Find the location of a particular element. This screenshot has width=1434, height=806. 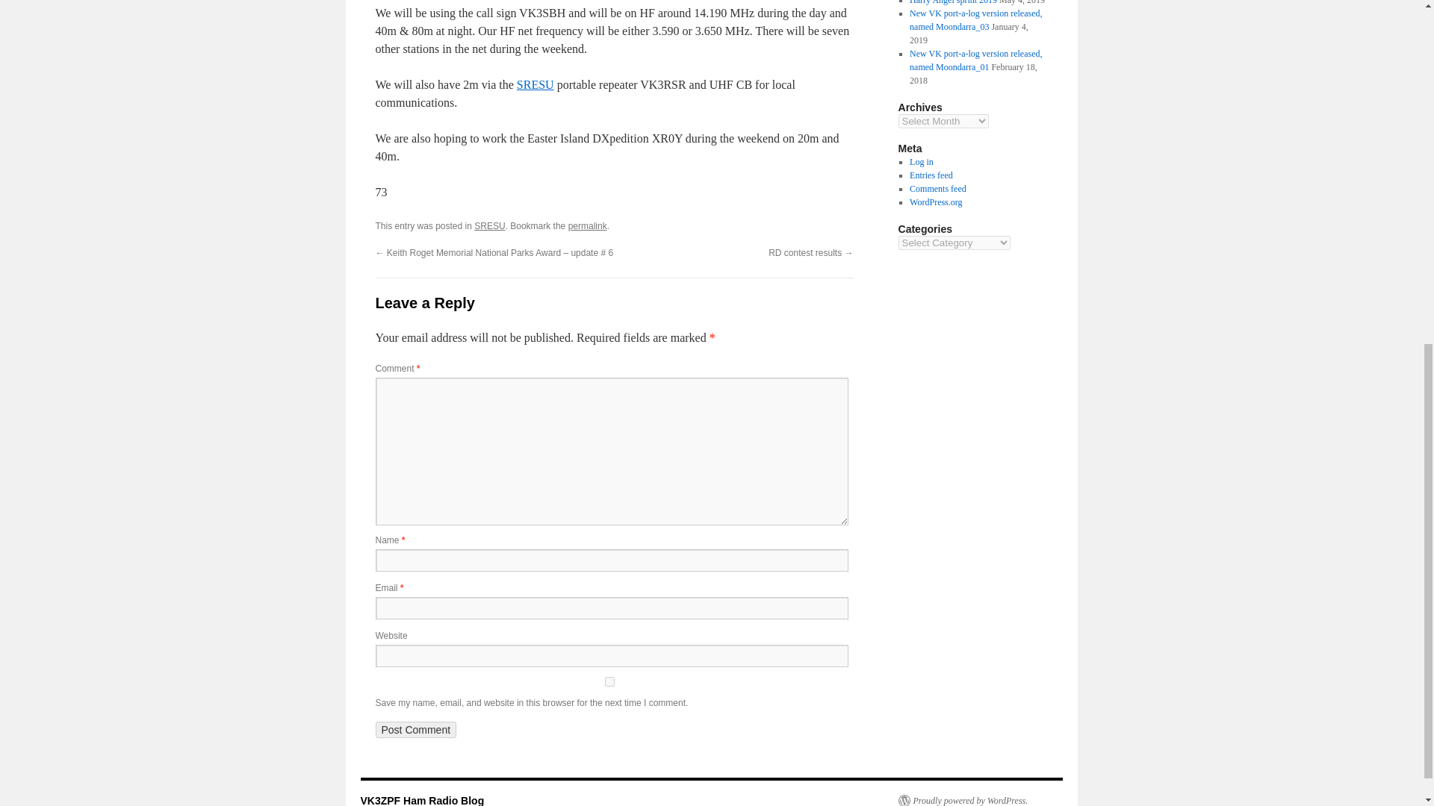

WordPress.org is located at coordinates (935, 201).